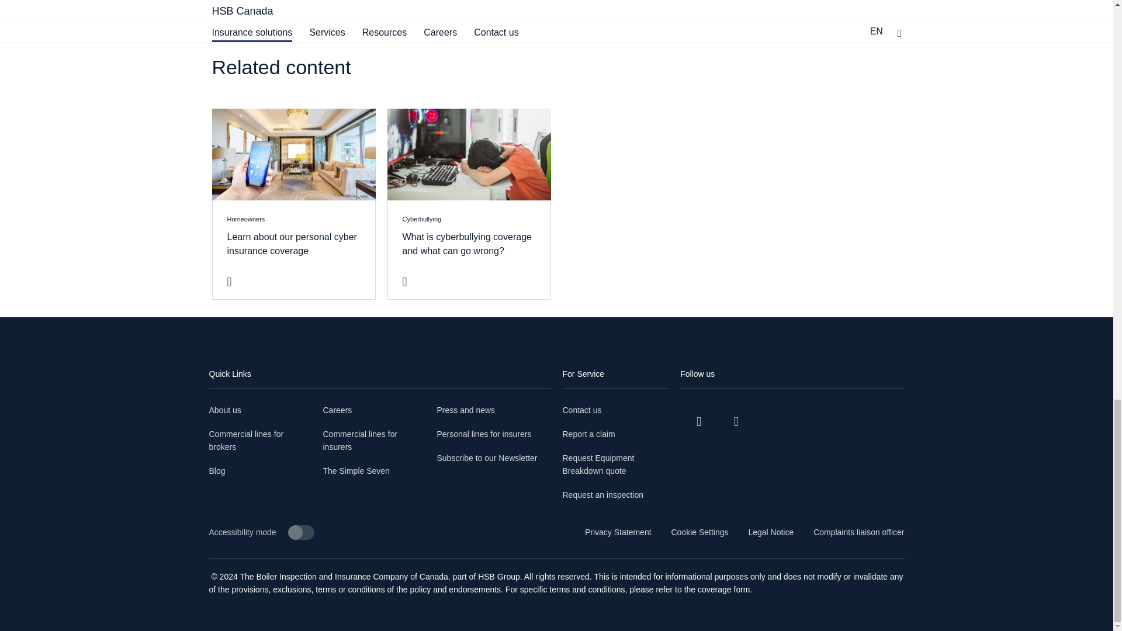 The image size is (1122, 631). I want to click on Subscribe to our Newsletter, so click(466, 411).